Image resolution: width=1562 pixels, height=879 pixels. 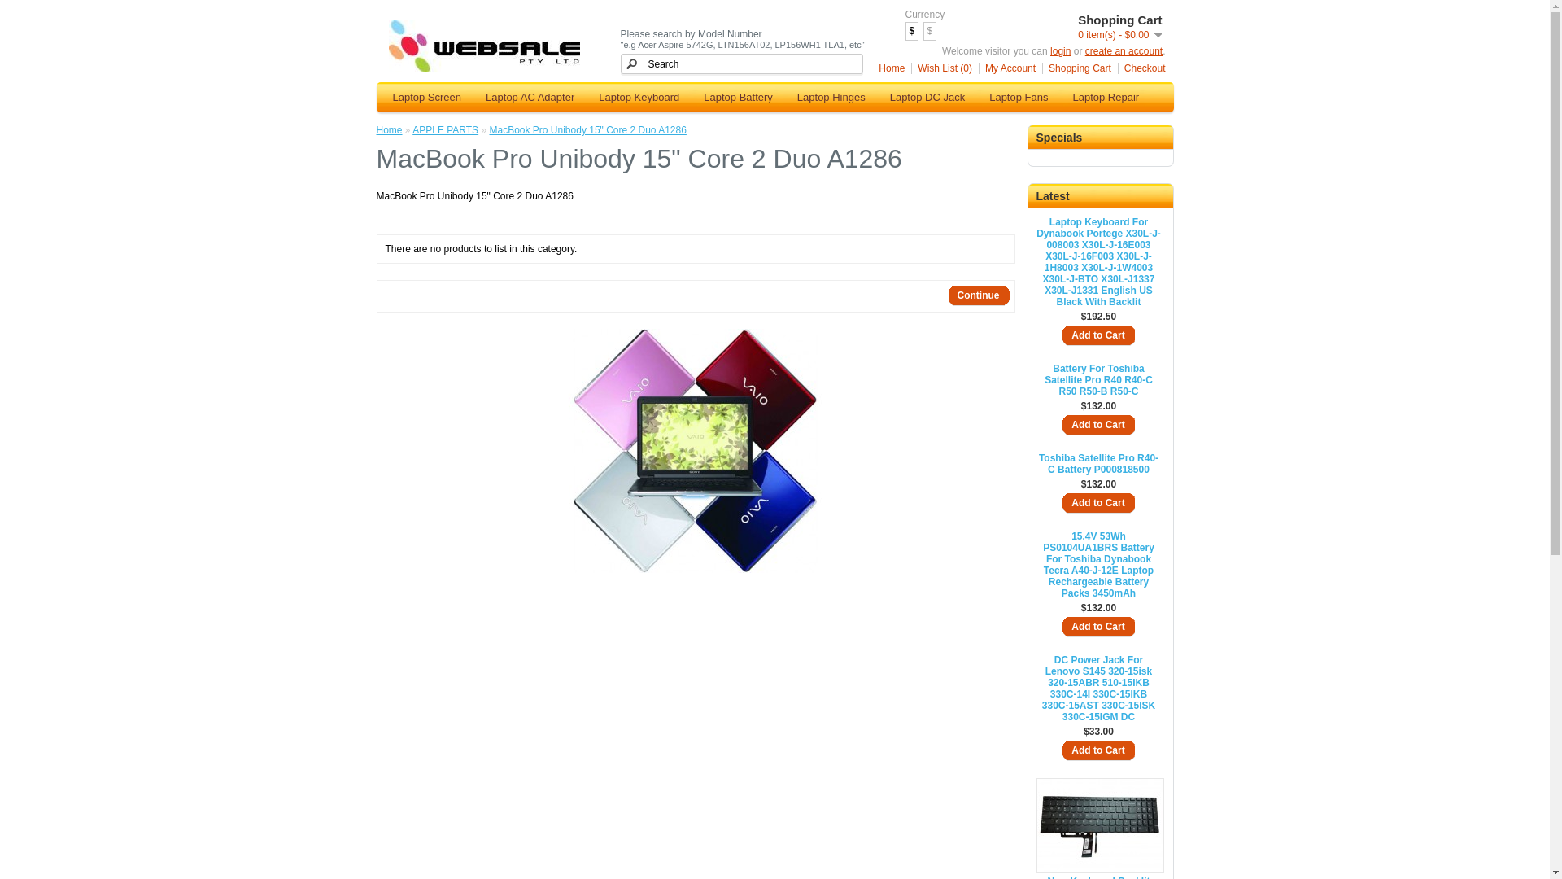 I want to click on Wish List (0), so click(x=942, y=68).